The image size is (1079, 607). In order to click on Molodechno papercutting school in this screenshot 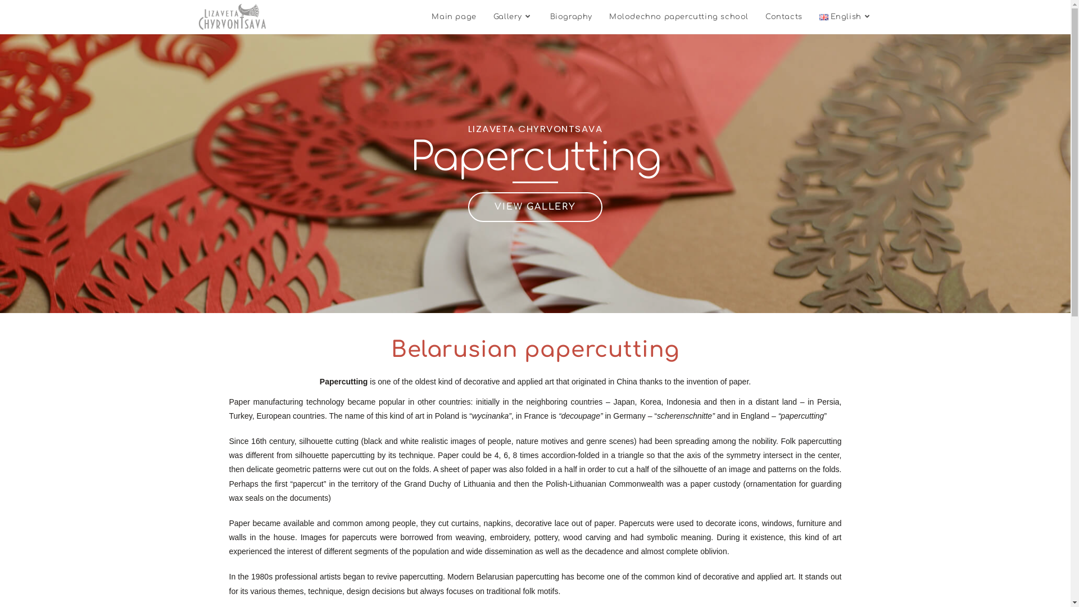, I will do `click(679, 17)`.